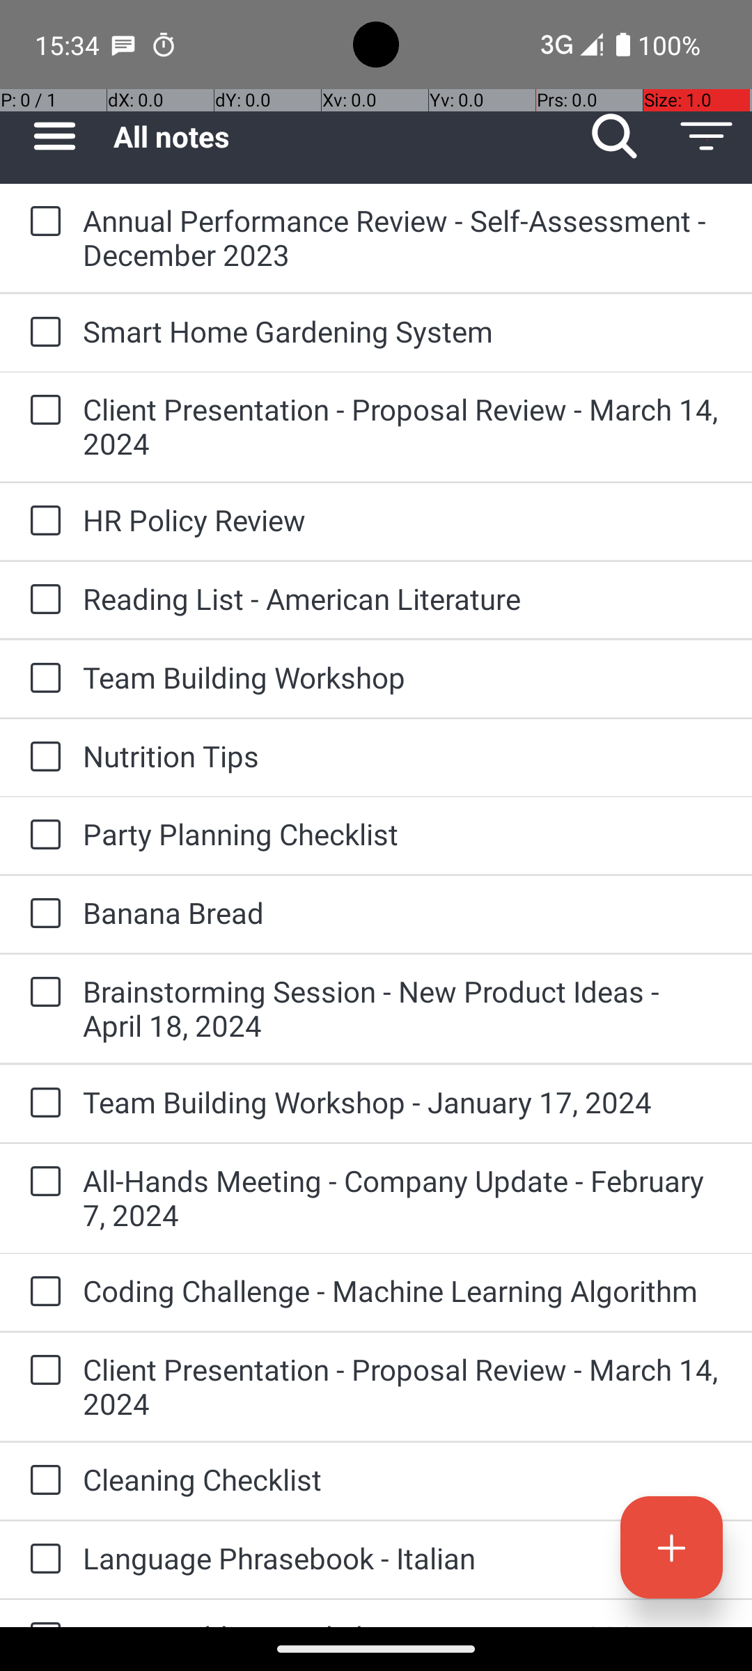  I want to click on to-do: Banana Bread, so click(42, 913).